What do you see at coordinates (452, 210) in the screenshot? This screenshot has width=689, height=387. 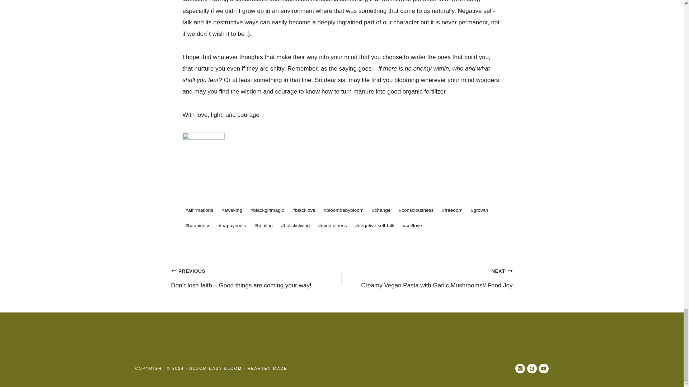 I see `freedom` at bounding box center [452, 210].